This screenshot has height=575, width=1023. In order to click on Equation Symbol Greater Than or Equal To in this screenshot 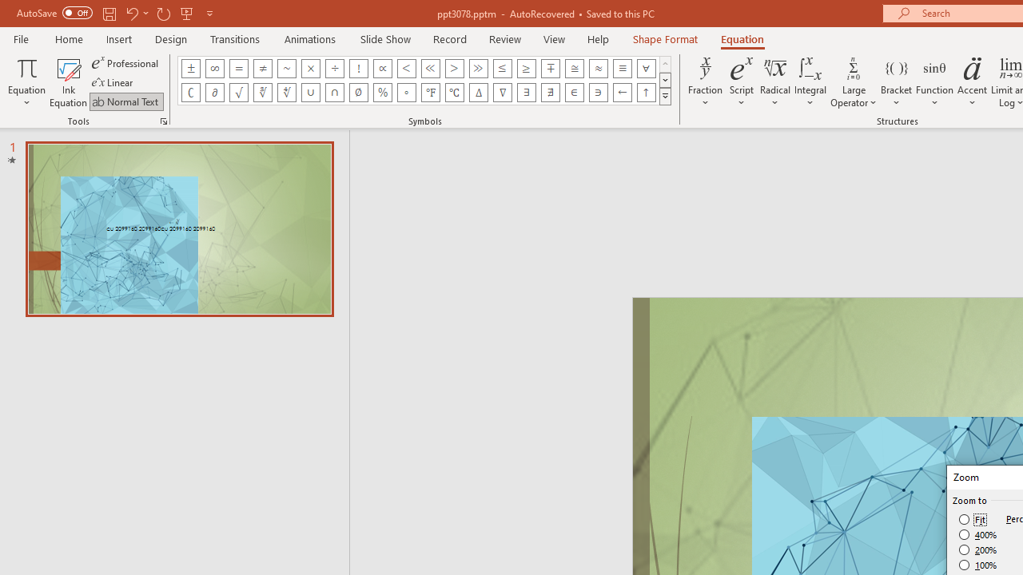, I will do `click(526, 69)`.